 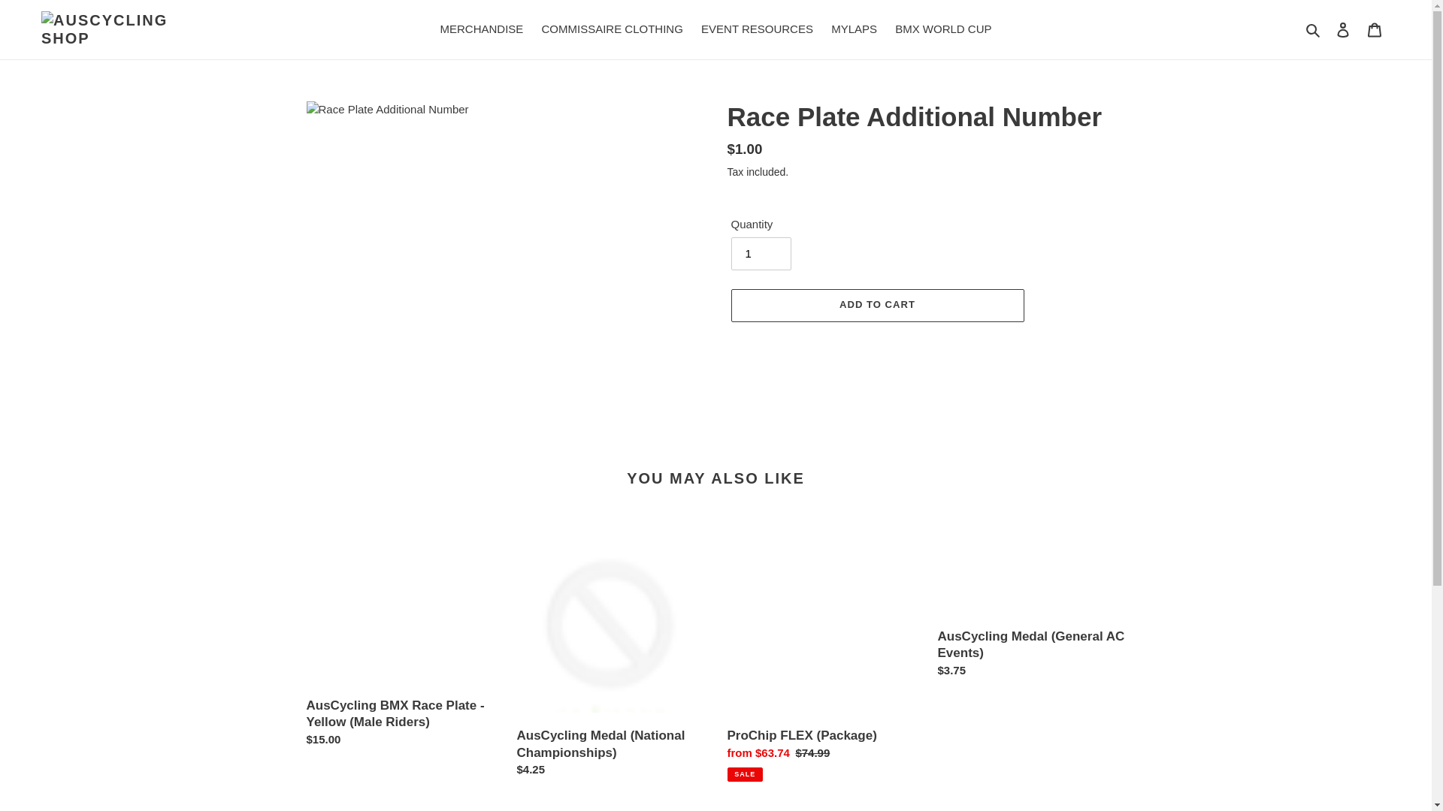 What do you see at coordinates (943, 30) in the screenshot?
I see `BMX WORLD CUP` at bounding box center [943, 30].